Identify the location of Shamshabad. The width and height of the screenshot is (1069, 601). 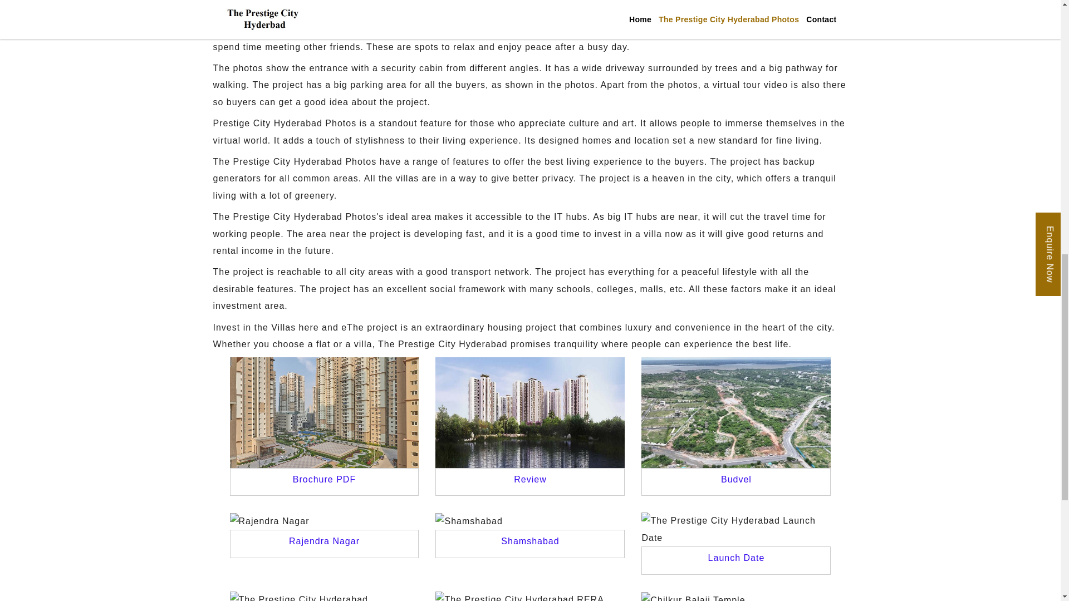
(469, 521).